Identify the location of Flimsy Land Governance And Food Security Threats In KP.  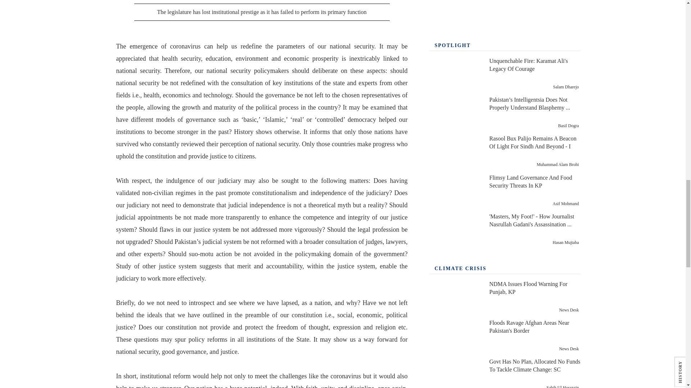
(455, 190).